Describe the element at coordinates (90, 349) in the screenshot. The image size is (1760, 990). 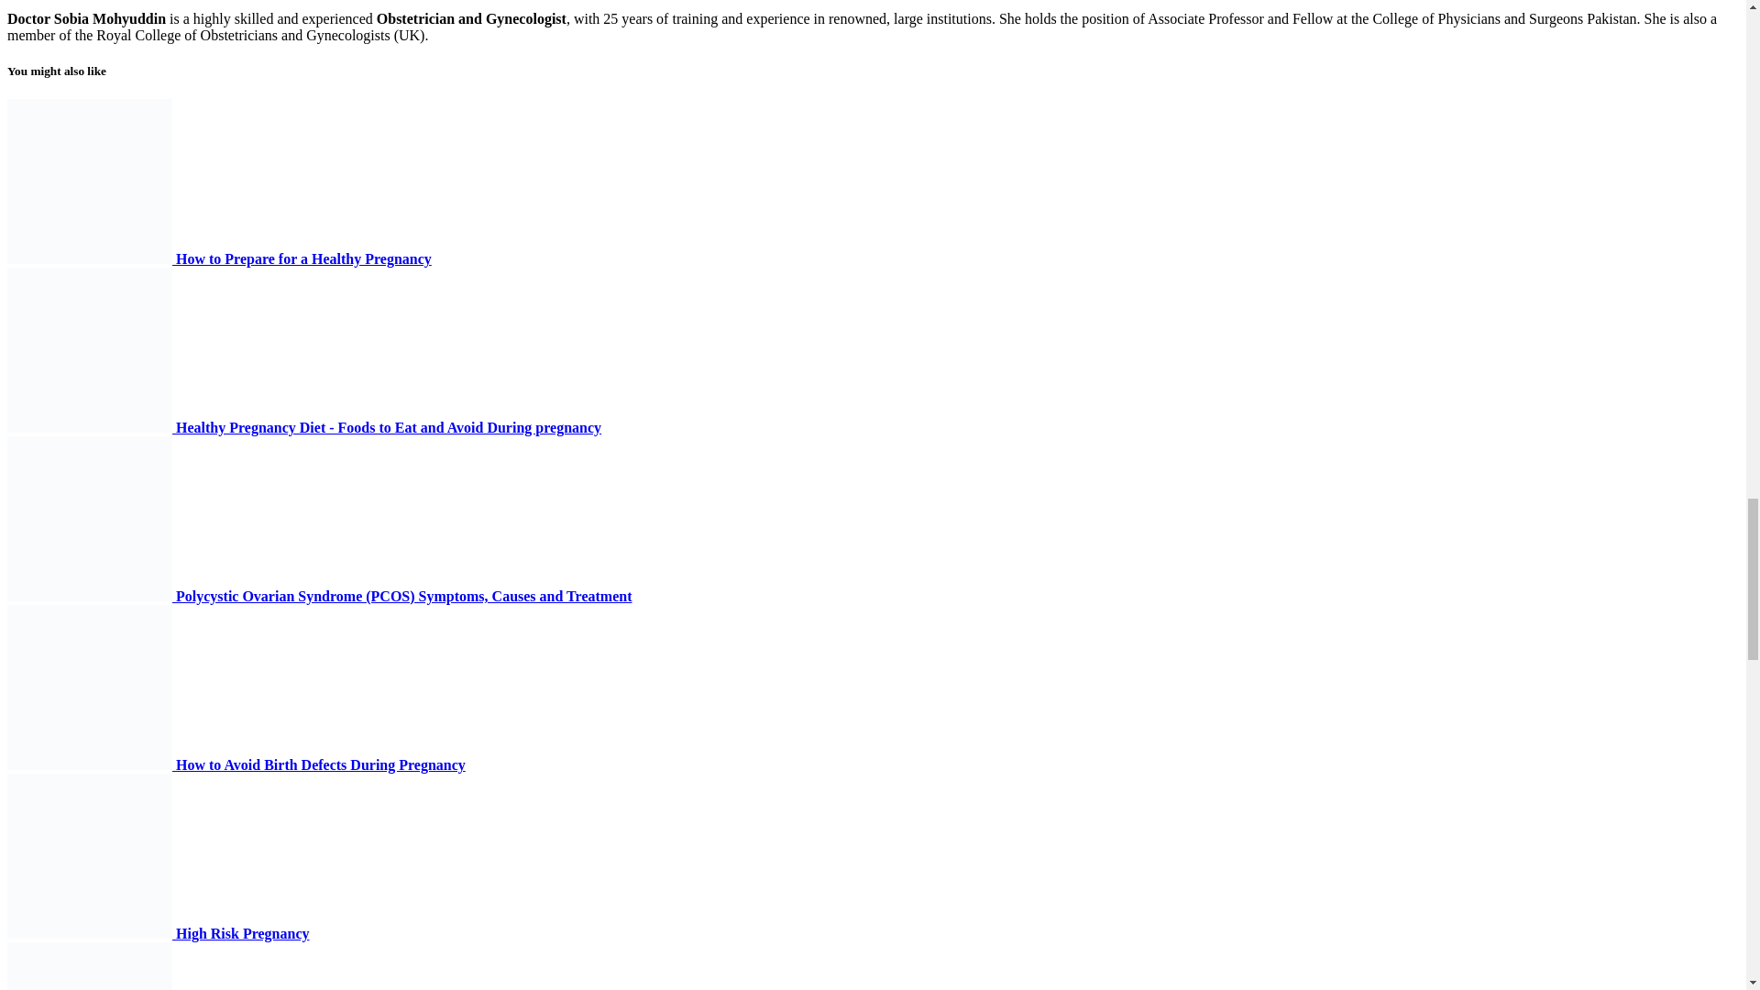
I see `healthy diet pregnancy` at that location.